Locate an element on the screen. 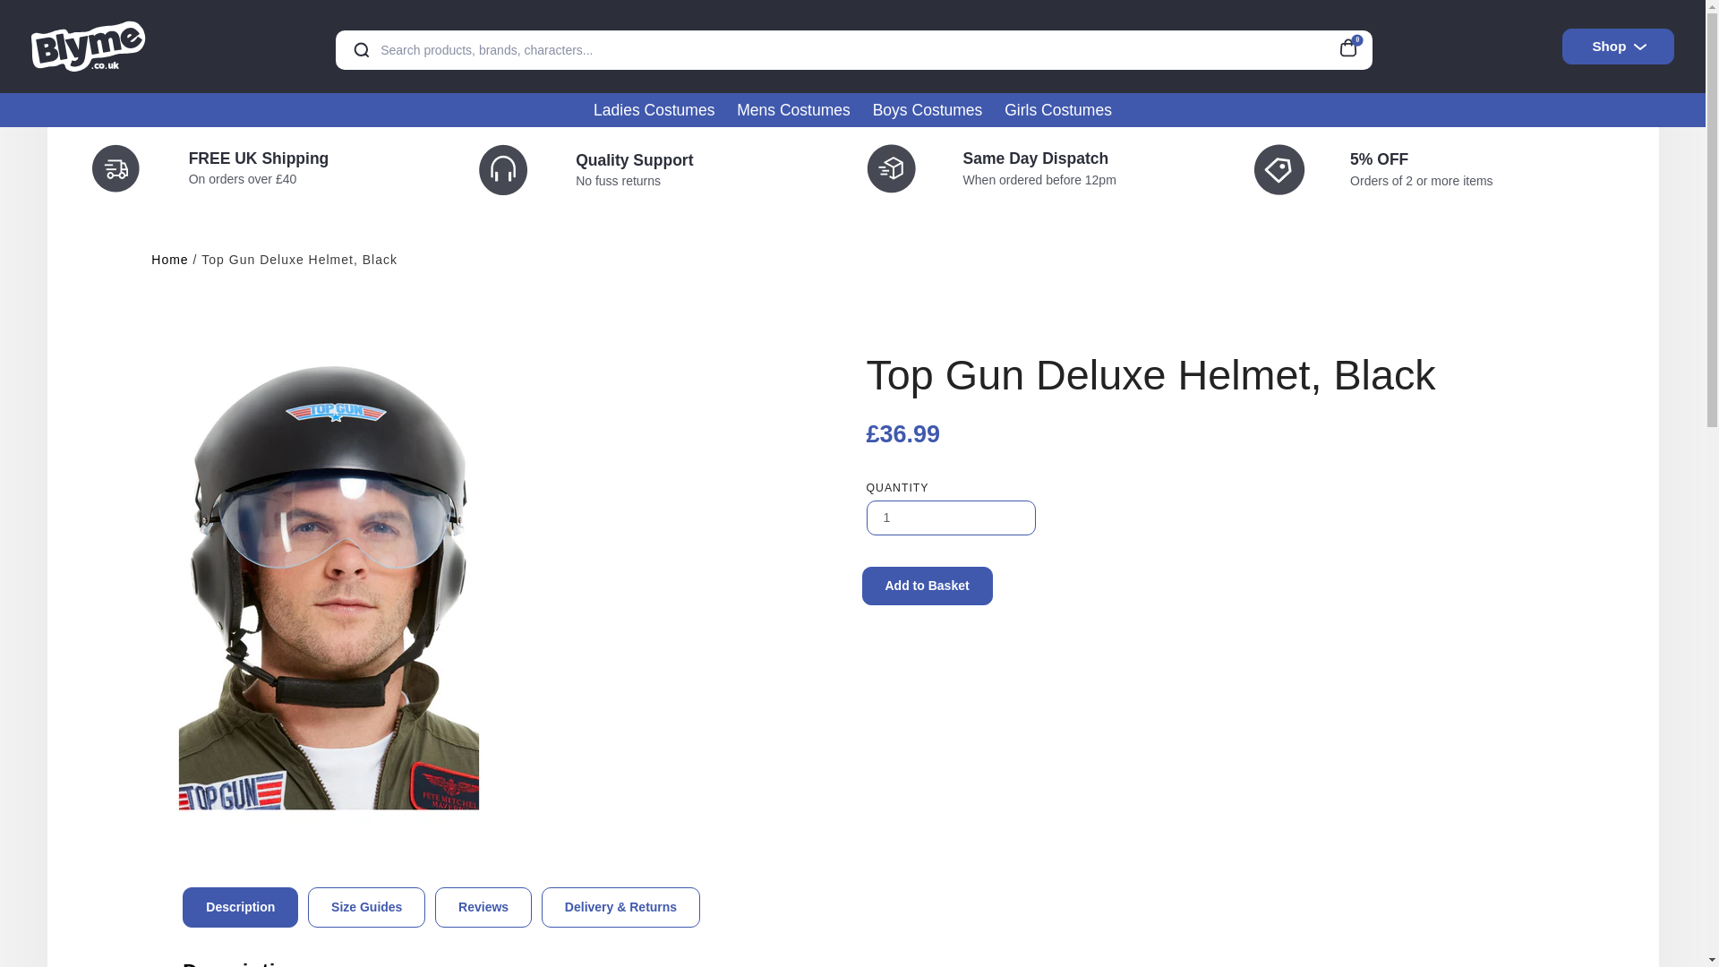 Image resolution: width=1719 pixels, height=967 pixels. 1 is located at coordinates (951, 518).